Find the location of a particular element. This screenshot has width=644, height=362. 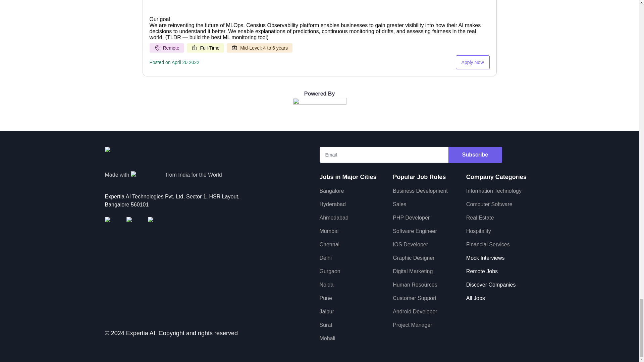

Subscribe is located at coordinates (475, 155).